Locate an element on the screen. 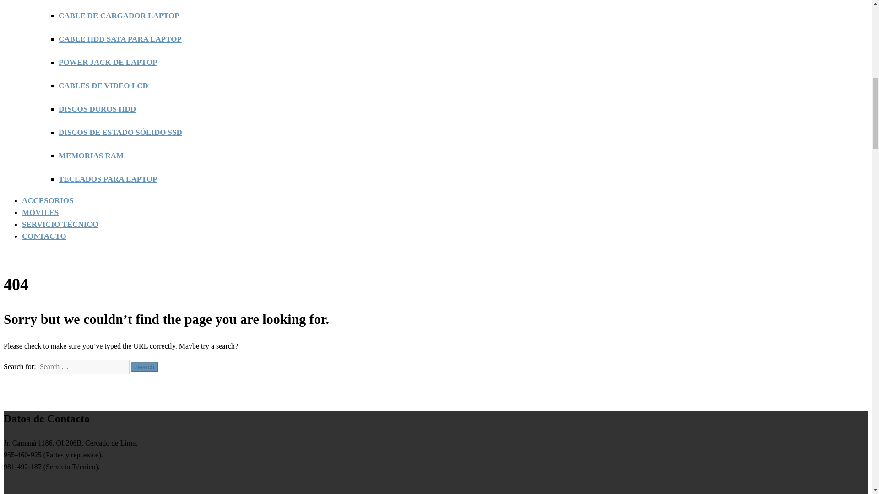  ACCESORIOS is located at coordinates (48, 200).